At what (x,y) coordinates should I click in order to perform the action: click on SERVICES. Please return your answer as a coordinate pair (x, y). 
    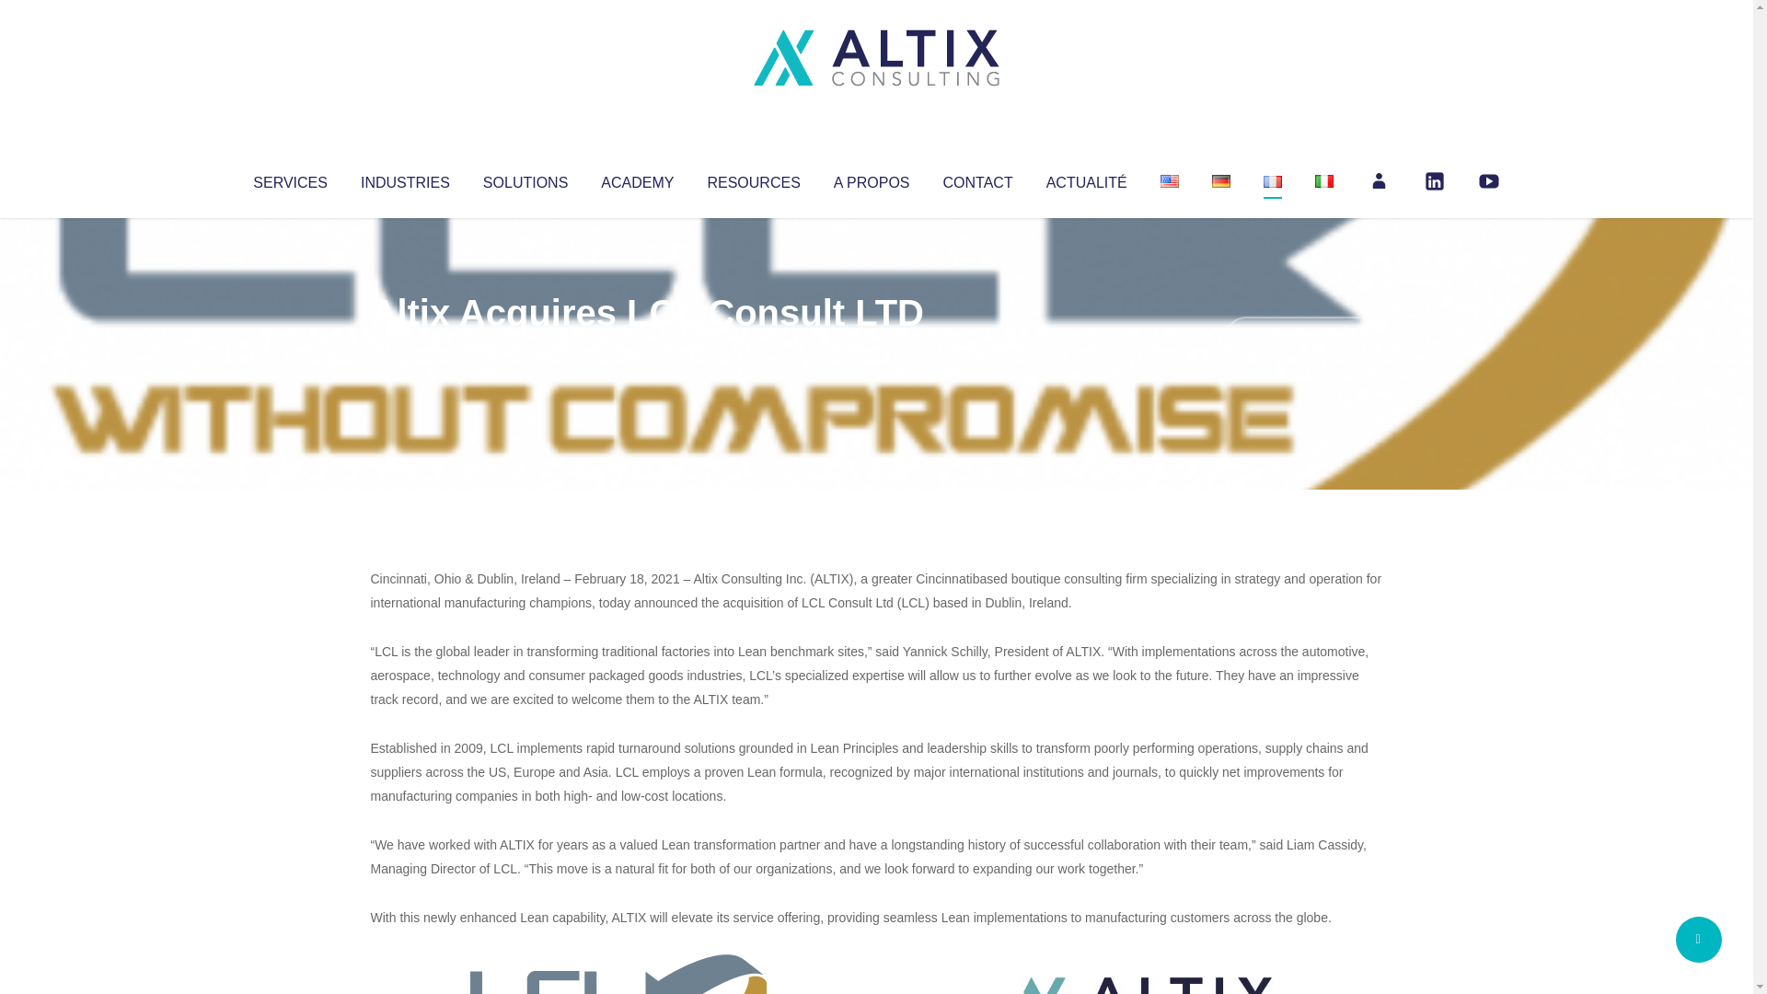
    Looking at the image, I should click on (289, 179).